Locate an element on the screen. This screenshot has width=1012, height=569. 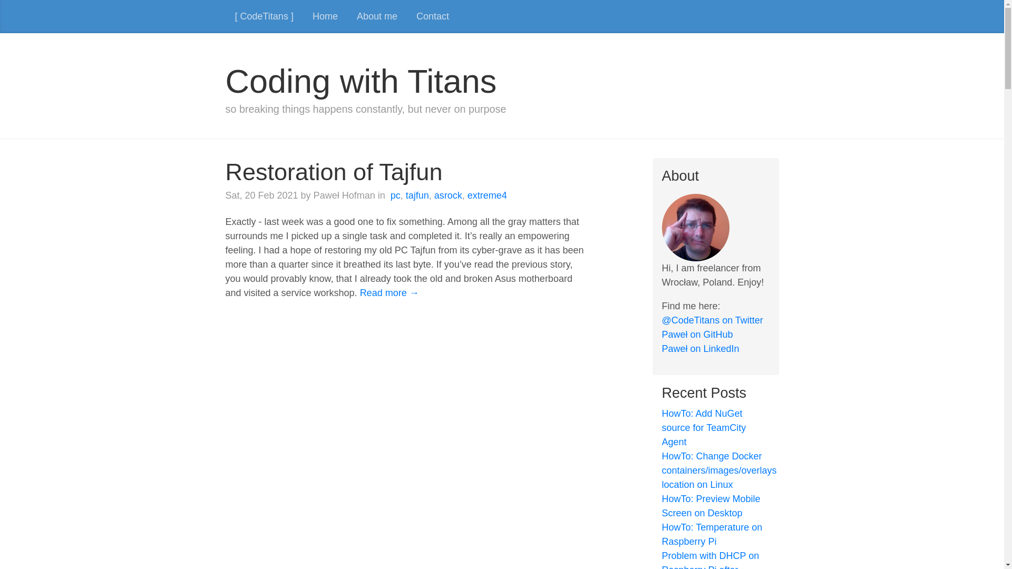
extreme4 is located at coordinates (487, 195).